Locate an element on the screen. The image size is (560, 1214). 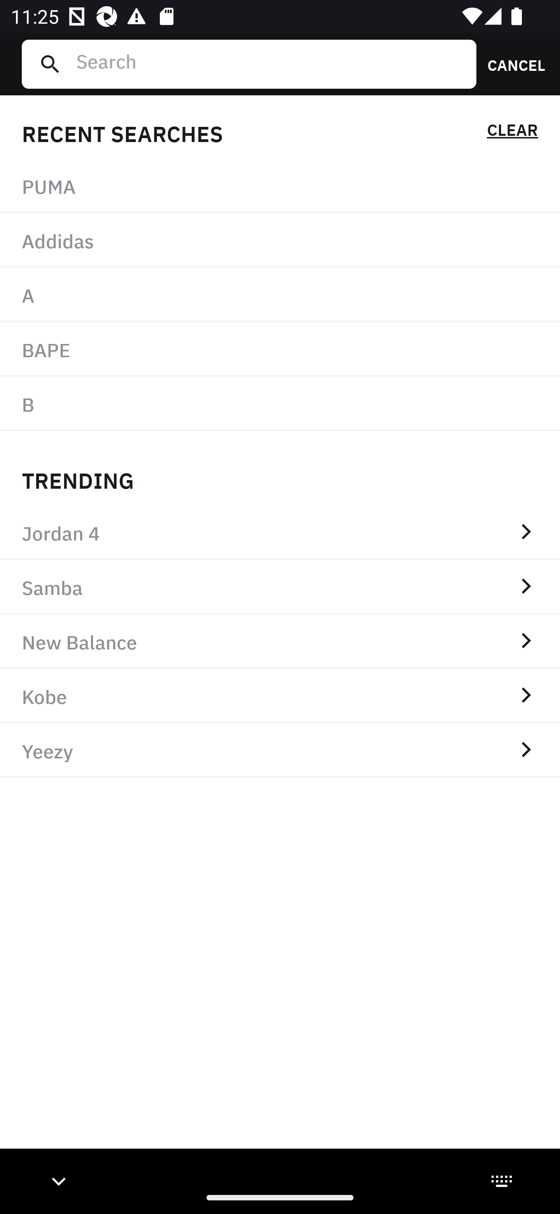
CANCEL is located at coordinates (511, 64).